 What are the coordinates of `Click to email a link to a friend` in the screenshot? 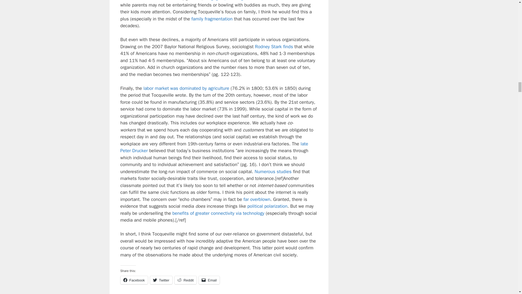 It's located at (209, 280).